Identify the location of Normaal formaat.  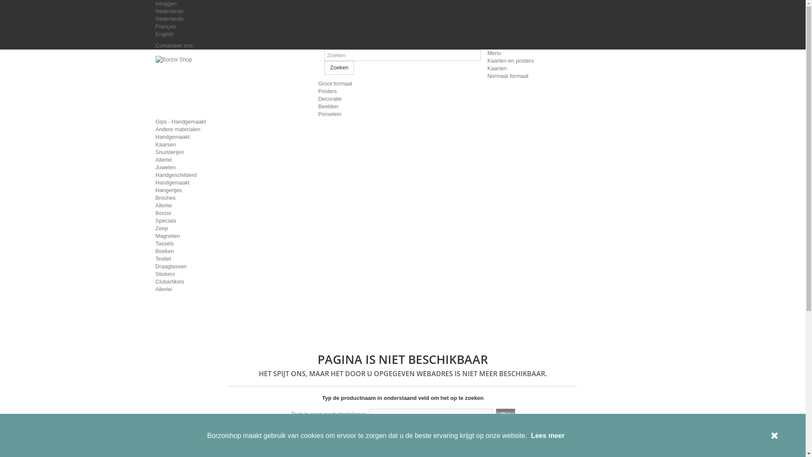
(507, 76).